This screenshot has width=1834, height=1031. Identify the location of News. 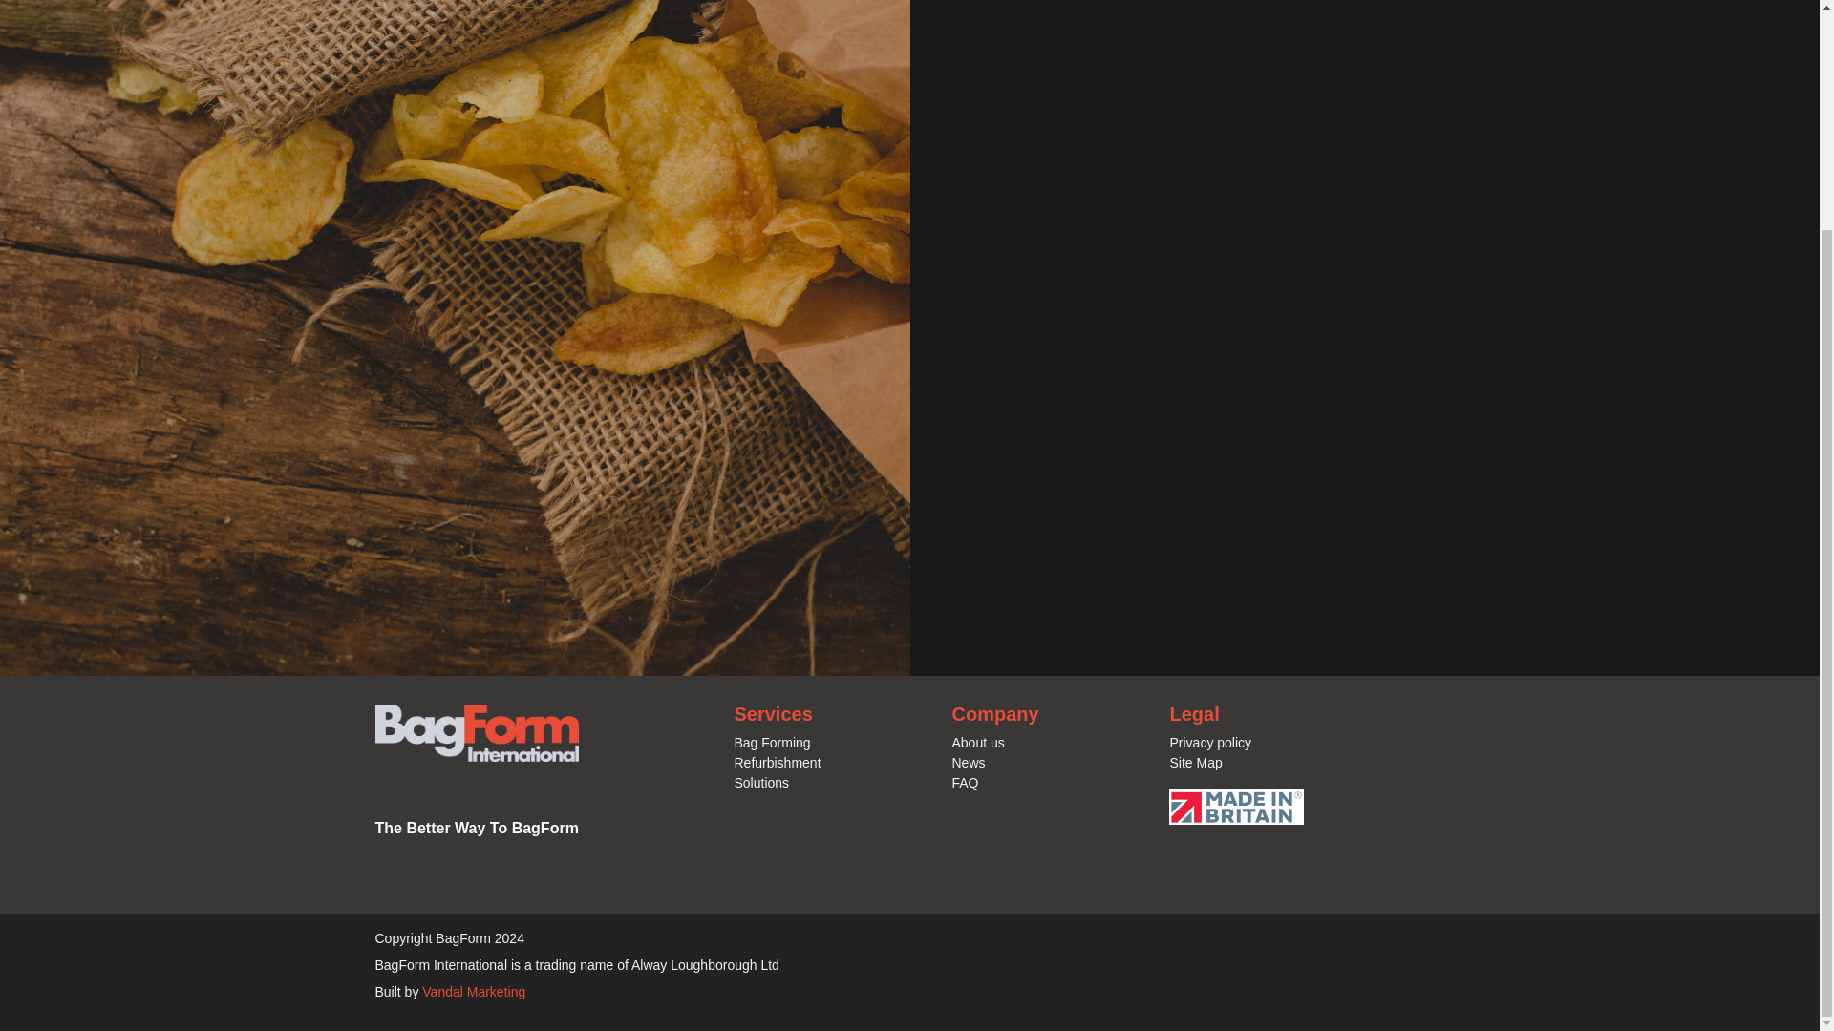
(969, 762).